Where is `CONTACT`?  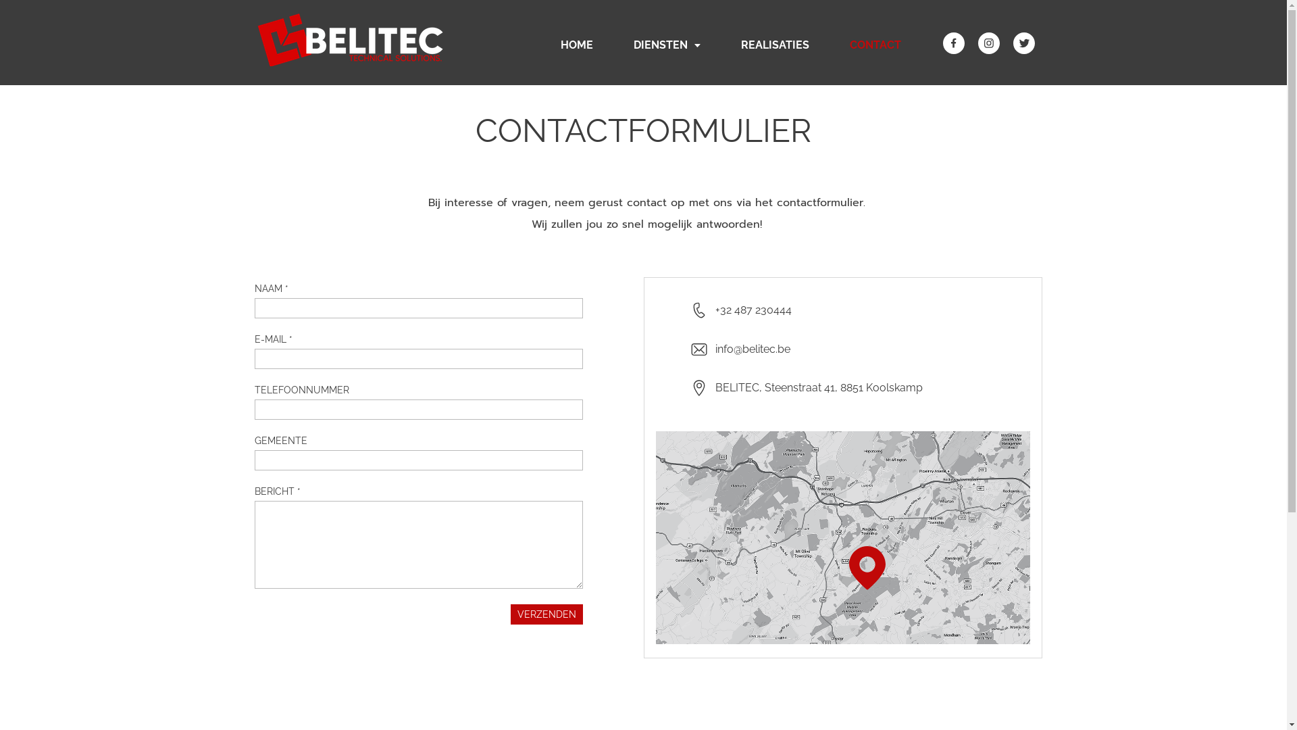
CONTACT is located at coordinates (875, 46).